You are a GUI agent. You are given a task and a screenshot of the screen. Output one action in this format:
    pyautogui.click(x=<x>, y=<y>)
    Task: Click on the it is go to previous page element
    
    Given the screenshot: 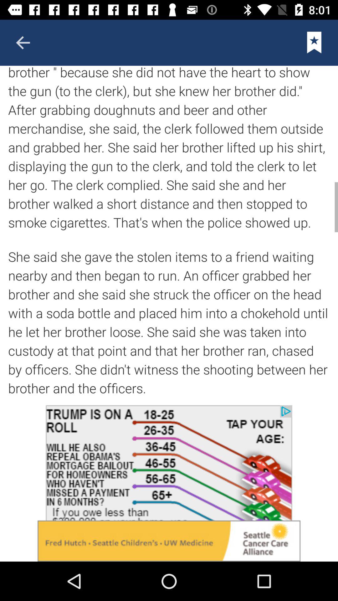 What is the action you would take?
    pyautogui.click(x=23, y=43)
    